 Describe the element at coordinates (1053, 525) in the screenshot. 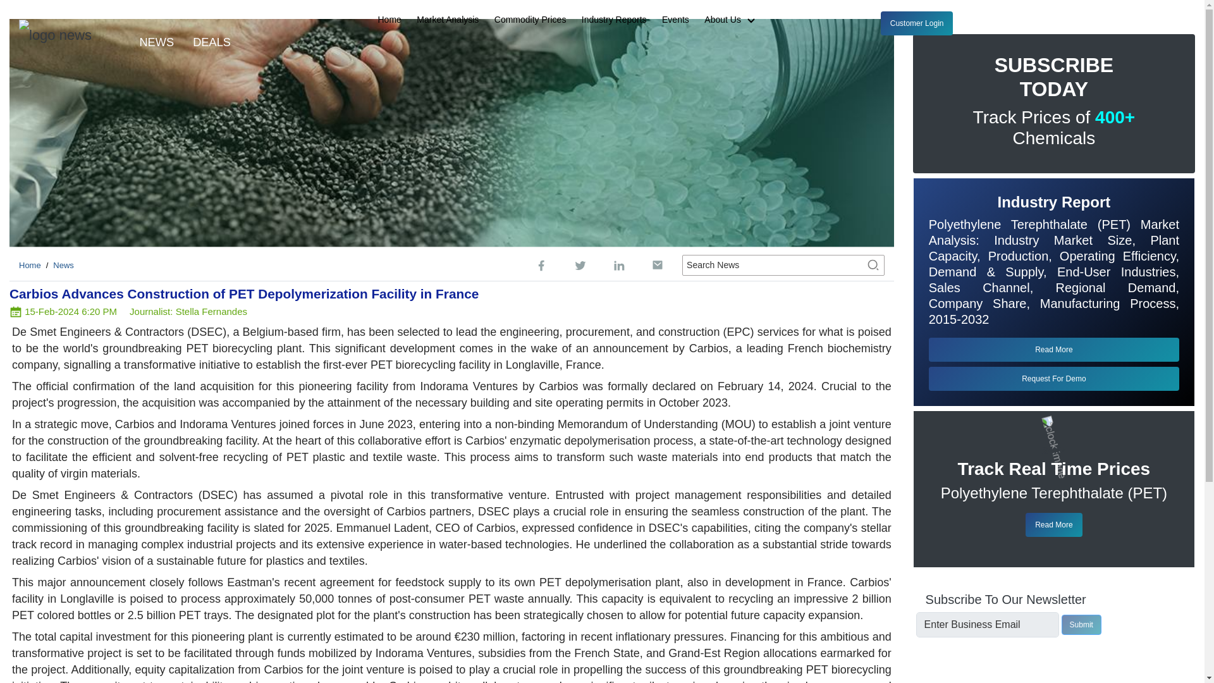

I see `Read More` at that location.